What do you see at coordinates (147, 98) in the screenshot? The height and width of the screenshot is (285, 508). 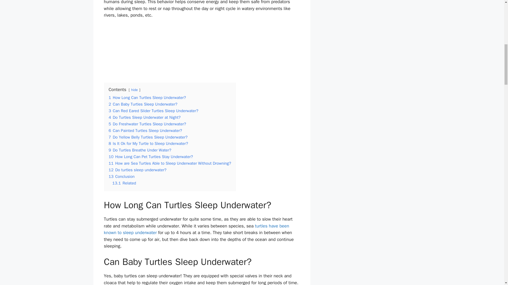 I see `1 How Long Can Turtles Sleep Underwater?` at bounding box center [147, 98].